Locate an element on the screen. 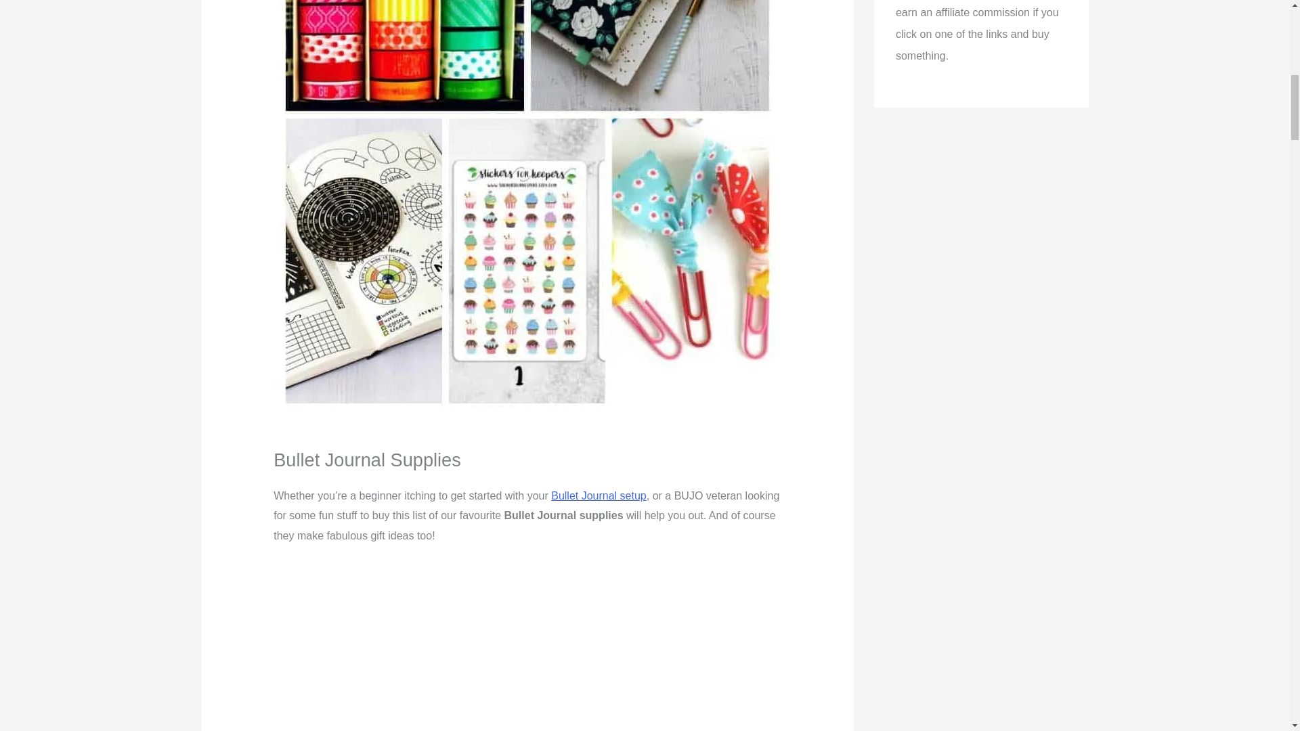  Bullet Journal setup is located at coordinates (599, 495).